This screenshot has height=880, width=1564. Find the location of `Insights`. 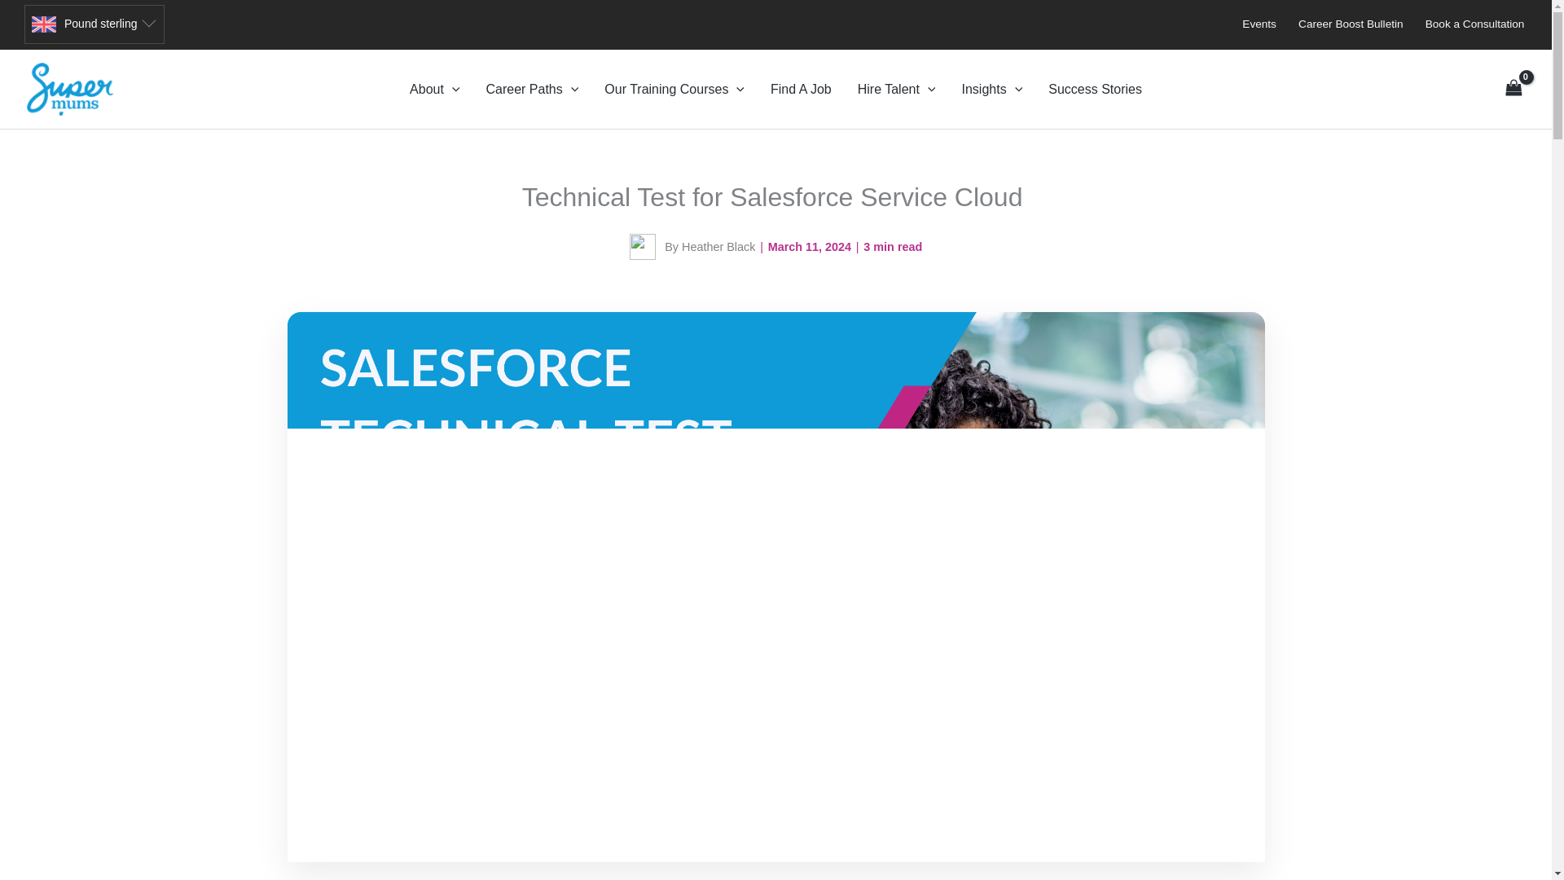

Insights is located at coordinates (991, 90).